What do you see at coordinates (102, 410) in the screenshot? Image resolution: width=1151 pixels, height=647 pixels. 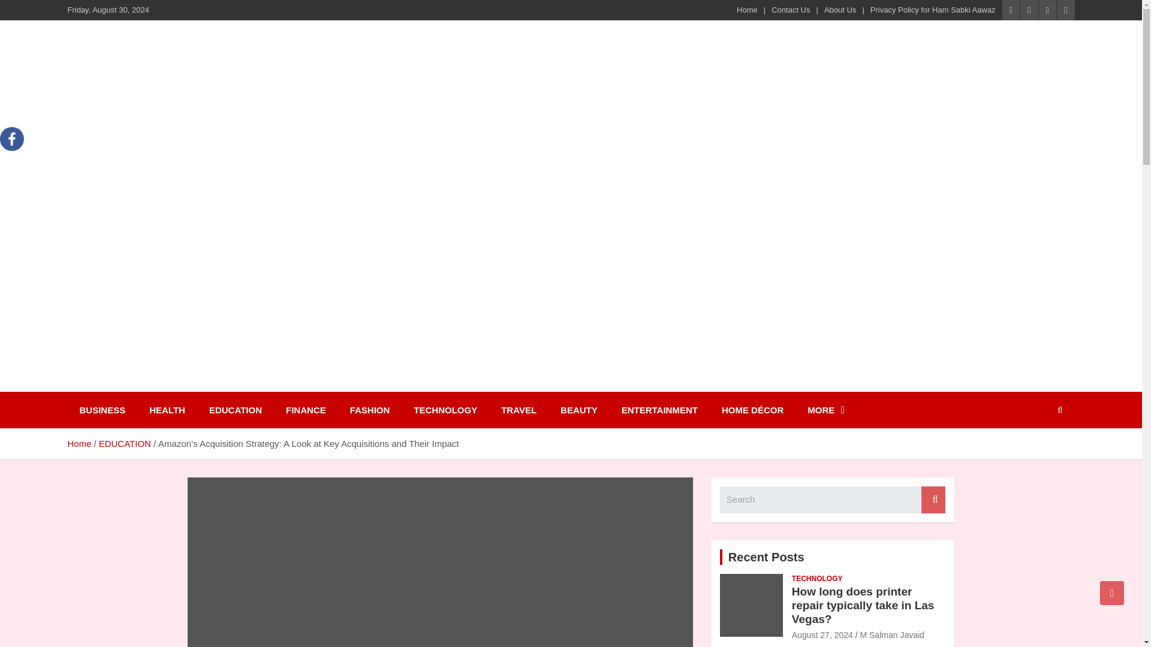 I see `BUSINESS` at bounding box center [102, 410].